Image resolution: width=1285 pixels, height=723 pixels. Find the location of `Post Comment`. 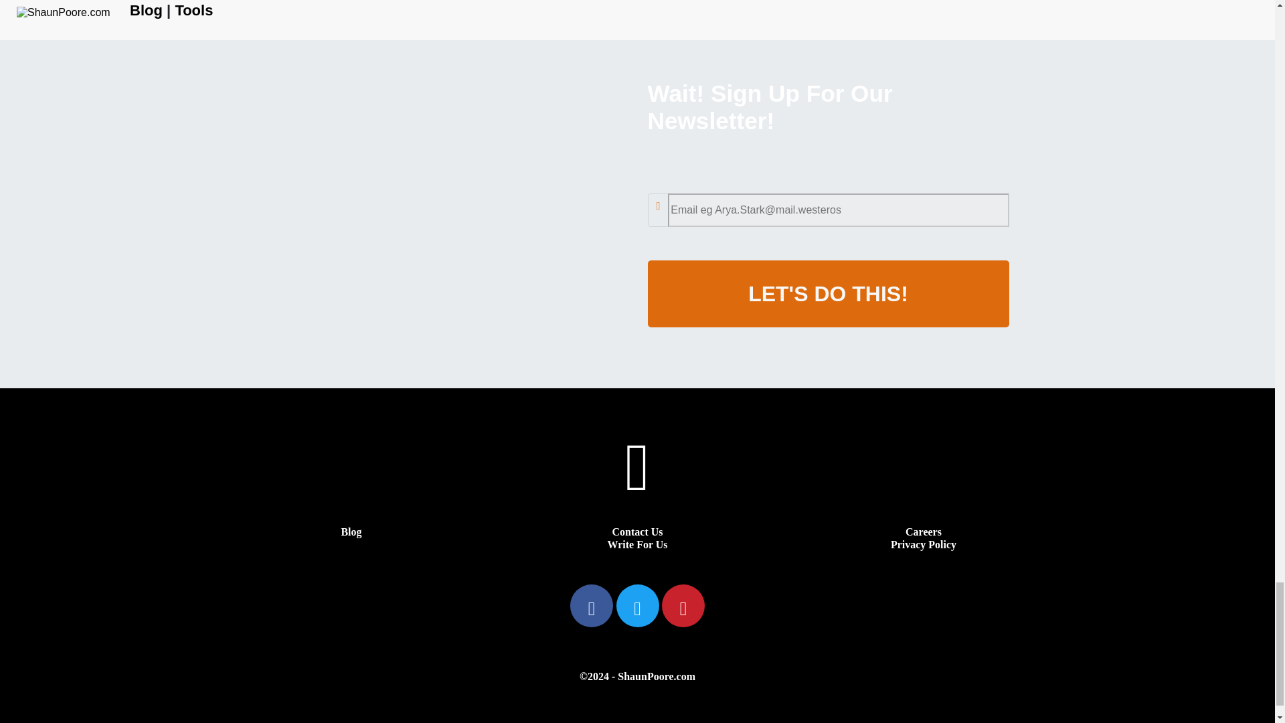

Post Comment is located at coordinates (439, 8).